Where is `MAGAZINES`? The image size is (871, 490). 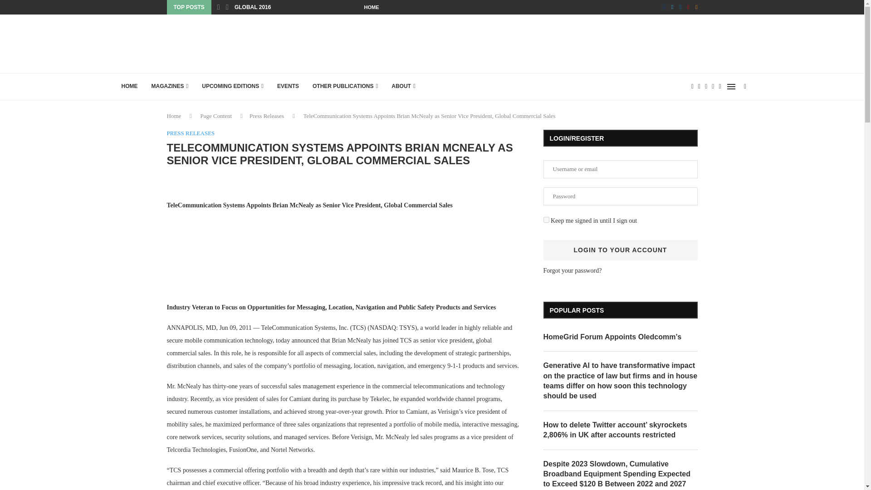
MAGAZINES is located at coordinates (170, 86).